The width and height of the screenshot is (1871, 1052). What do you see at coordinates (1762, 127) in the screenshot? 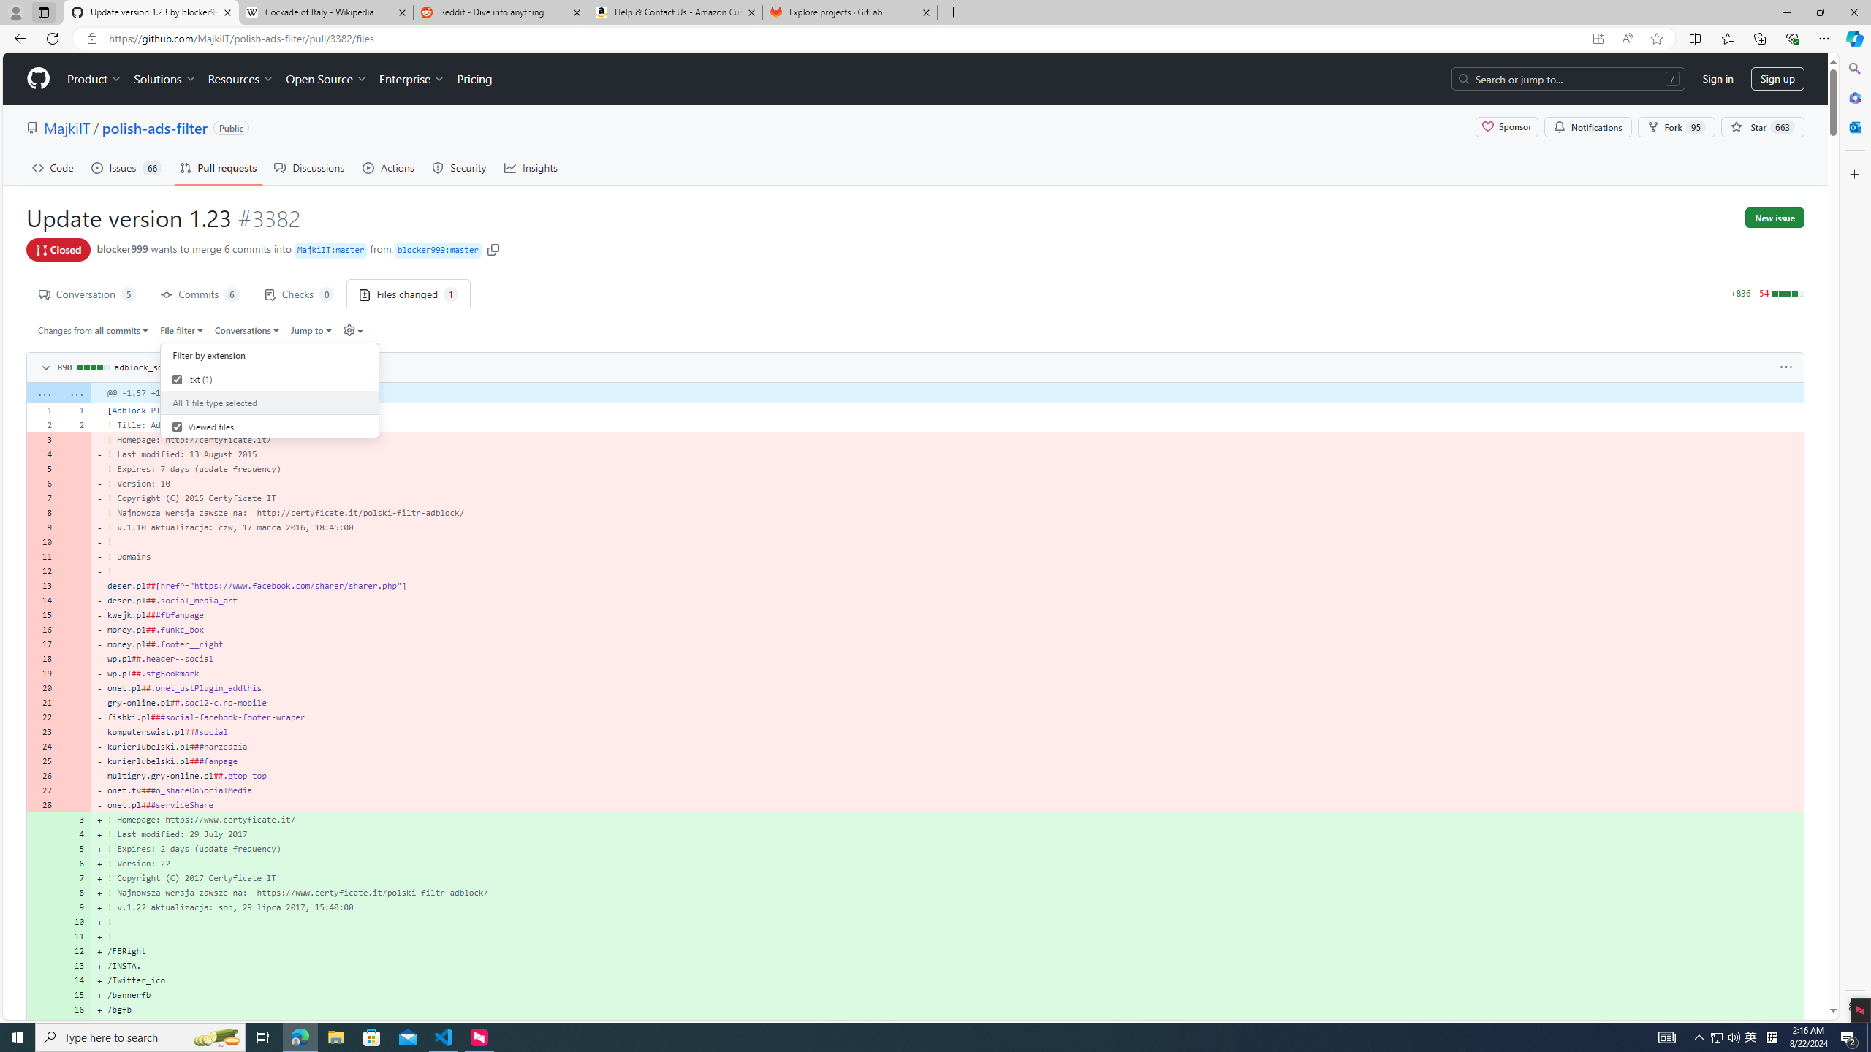
I see ` Star 663` at bounding box center [1762, 127].